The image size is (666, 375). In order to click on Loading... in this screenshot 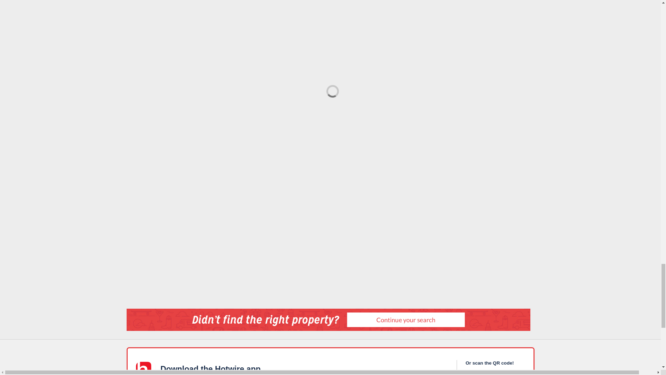, I will do `click(330, 89)`.